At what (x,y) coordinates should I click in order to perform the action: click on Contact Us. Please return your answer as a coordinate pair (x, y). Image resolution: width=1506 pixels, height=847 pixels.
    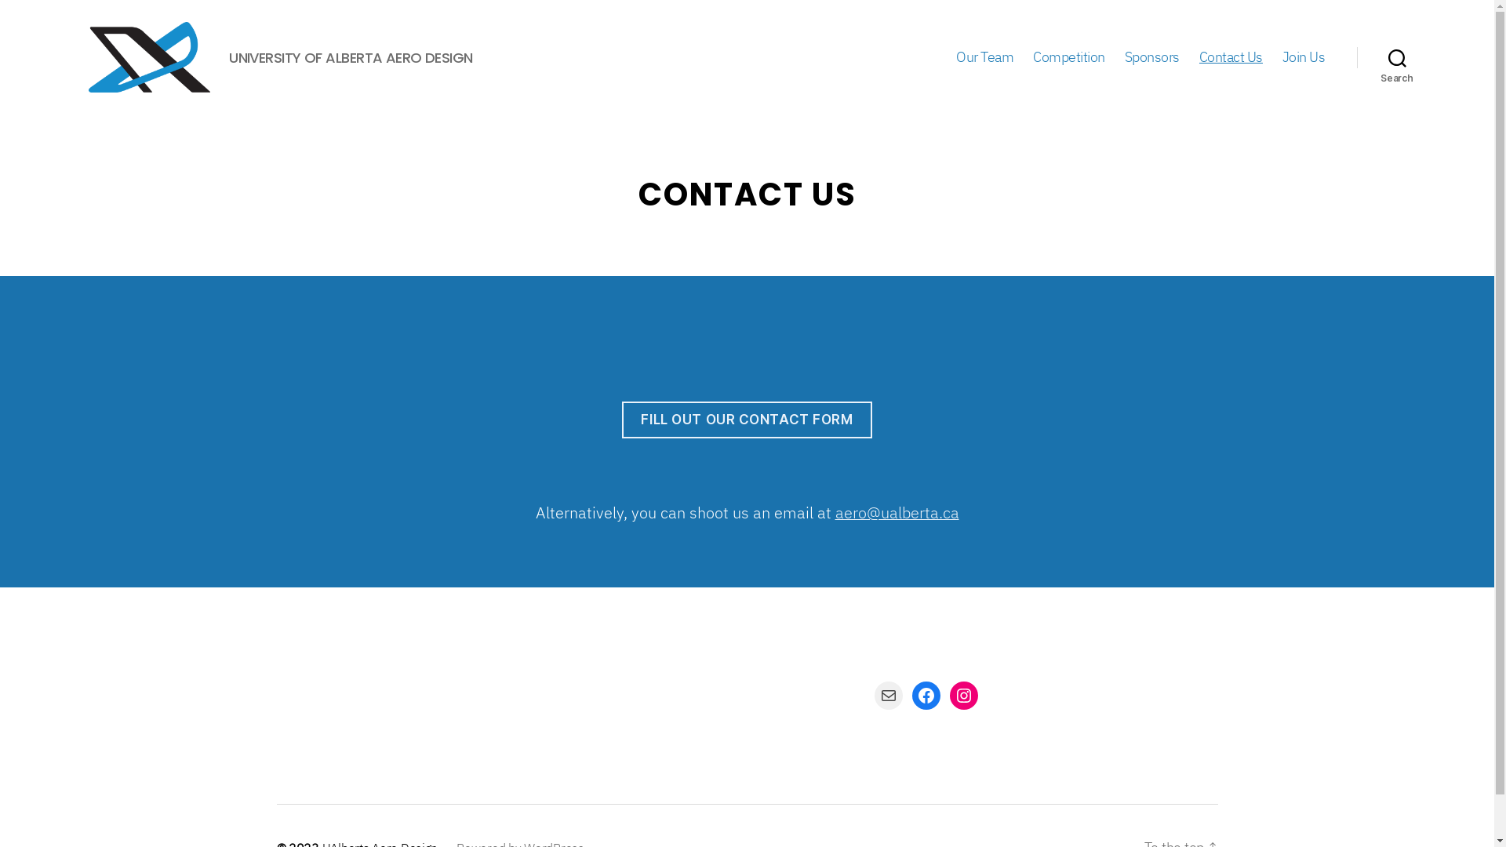
    Looking at the image, I should click on (1231, 57).